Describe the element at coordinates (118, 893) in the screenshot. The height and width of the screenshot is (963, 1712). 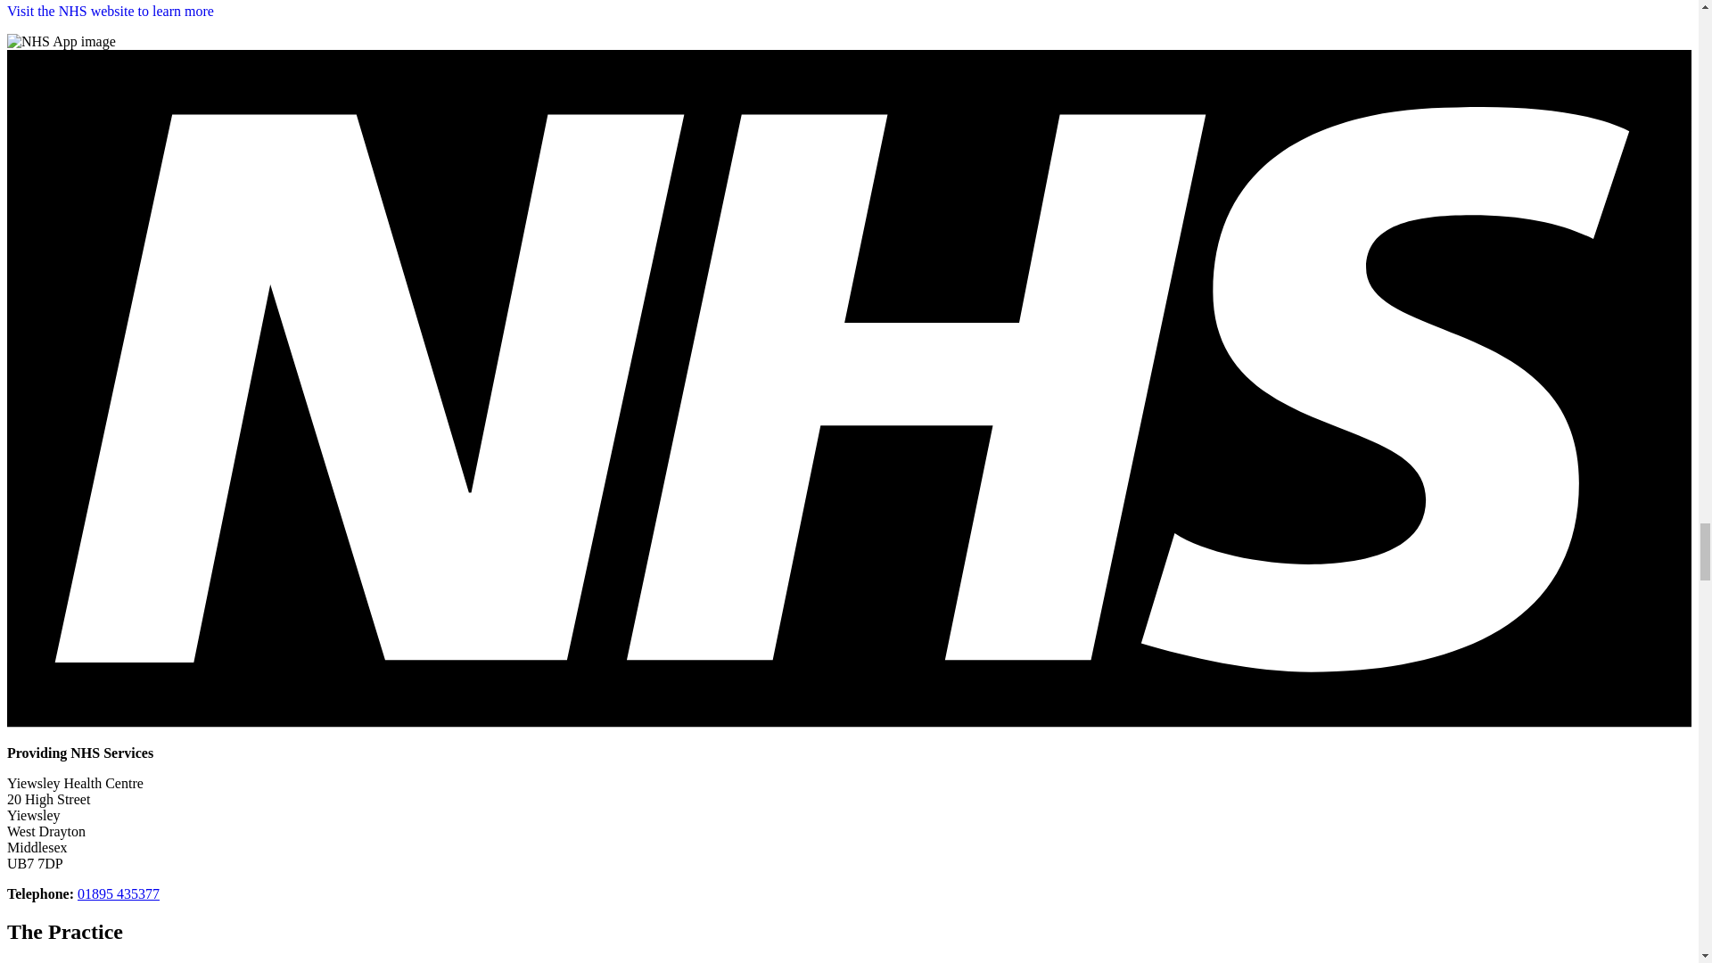
I see `01895 435377` at that location.